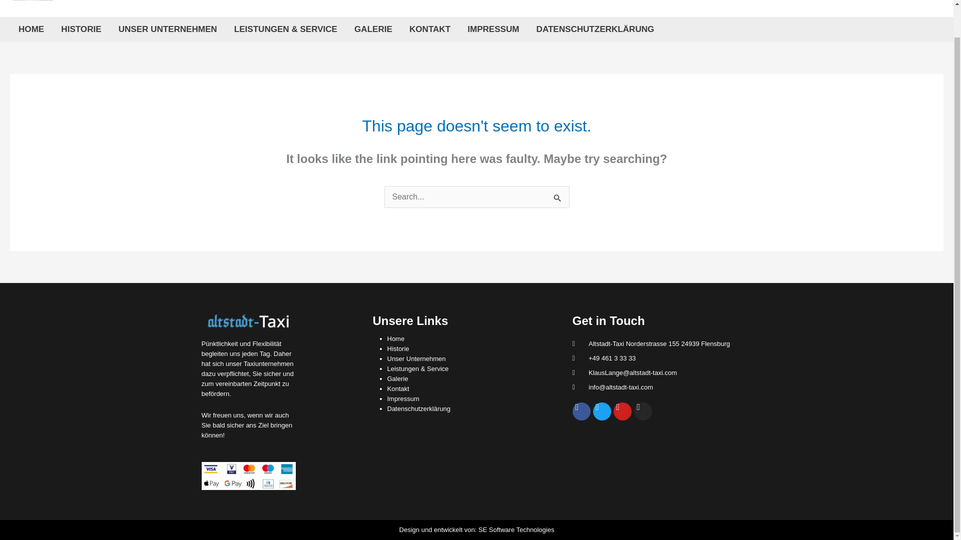 The width and height of the screenshot is (961, 540). Describe the element at coordinates (494, 29) in the screenshot. I see `IMPRESSUM` at that location.